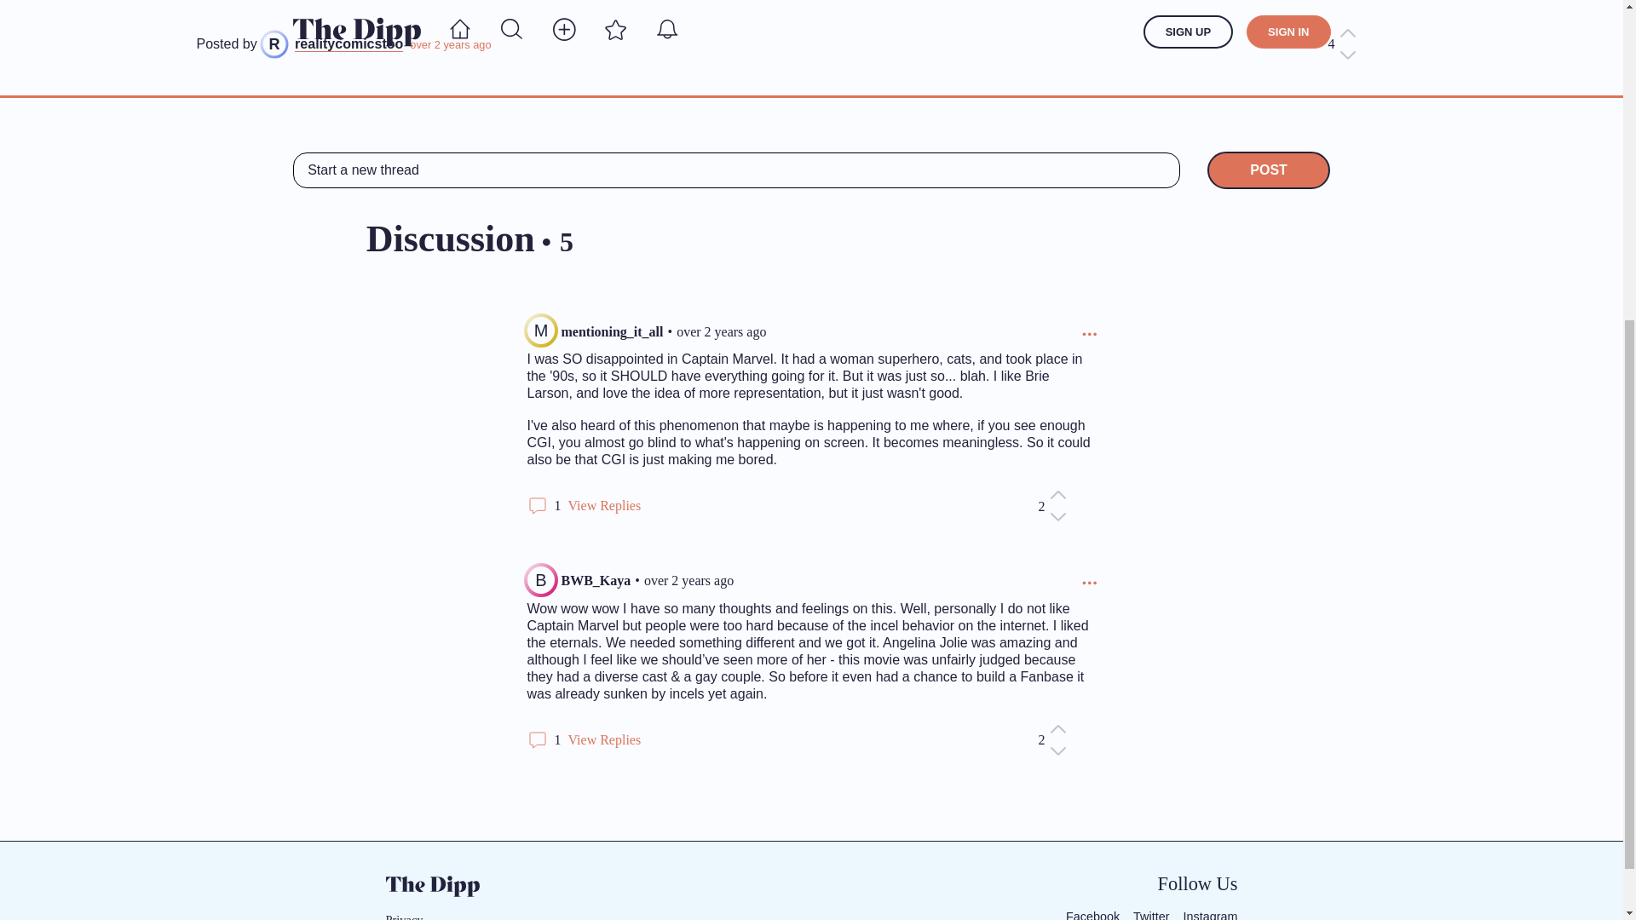 Image resolution: width=1636 pixels, height=920 pixels. I want to click on over 2 years ago, so click(688, 581).